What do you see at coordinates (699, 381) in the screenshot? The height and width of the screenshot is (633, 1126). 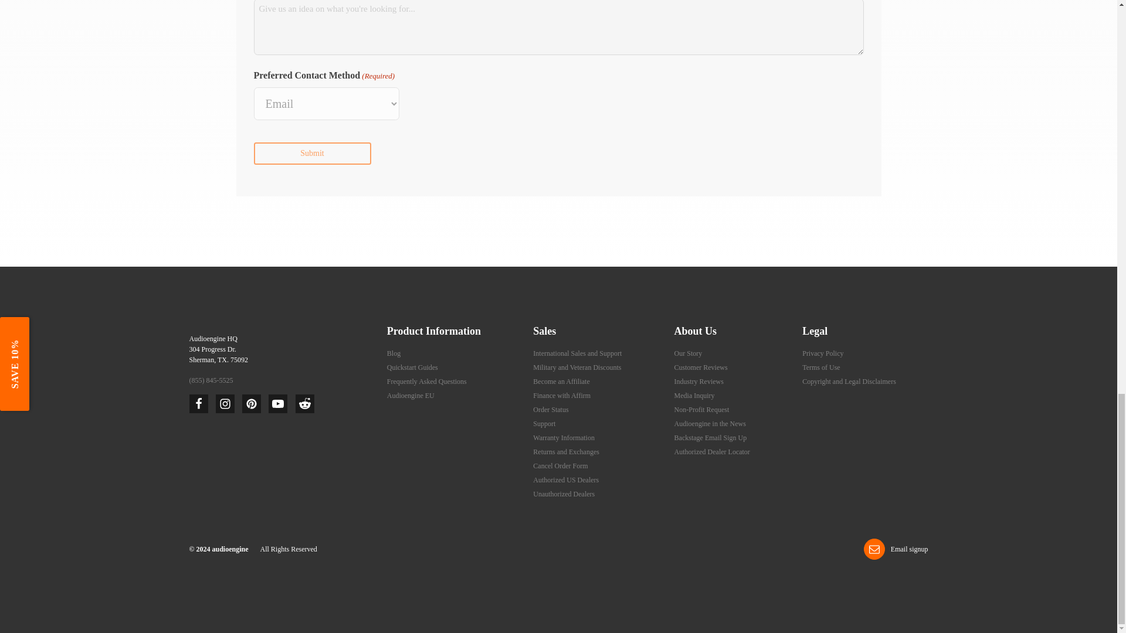 I see `Industry Reviews` at bounding box center [699, 381].